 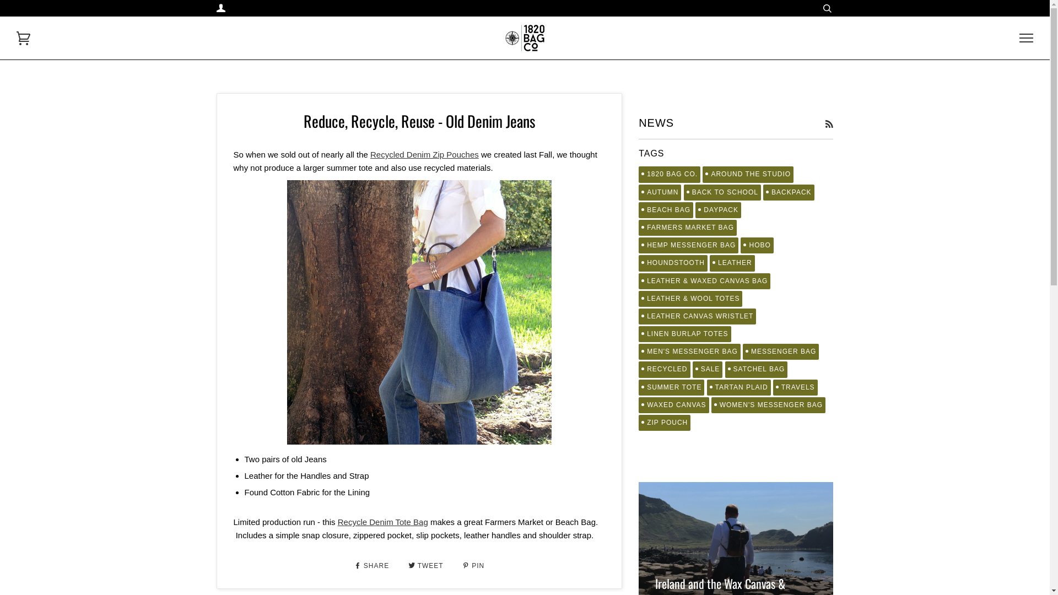 What do you see at coordinates (757, 246) in the screenshot?
I see `HOBO` at bounding box center [757, 246].